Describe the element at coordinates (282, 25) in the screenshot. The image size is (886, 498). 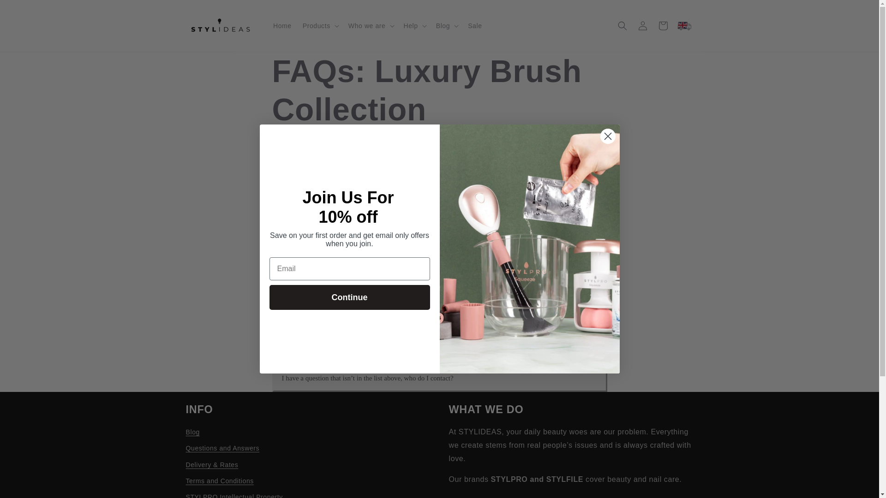
I see `Home` at that location.